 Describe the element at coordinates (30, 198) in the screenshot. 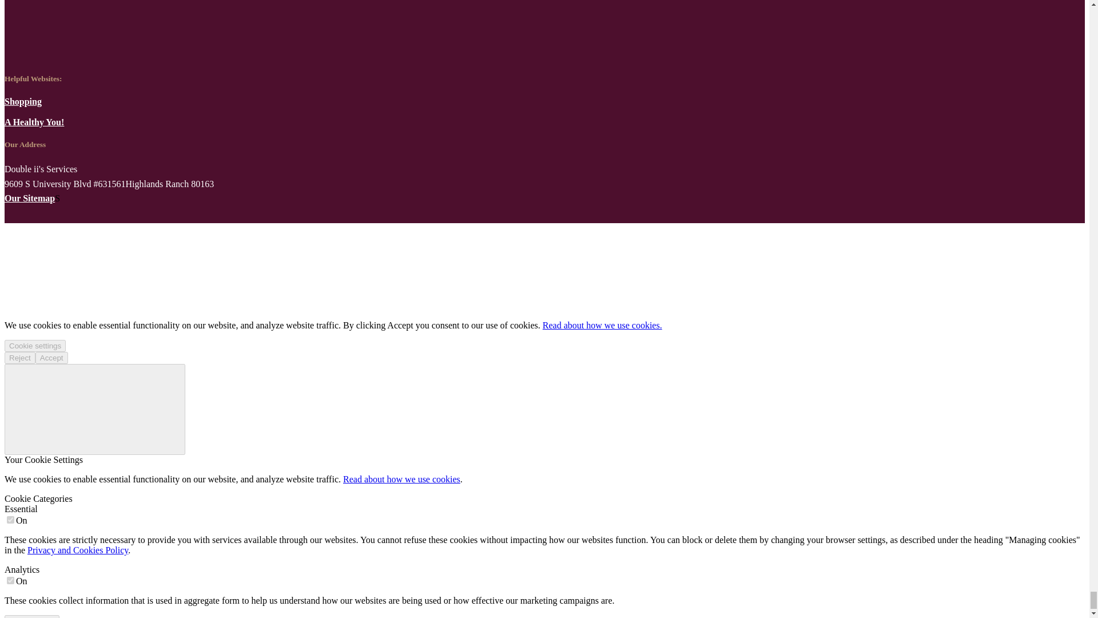

I see `Our Sitemap` at that location.